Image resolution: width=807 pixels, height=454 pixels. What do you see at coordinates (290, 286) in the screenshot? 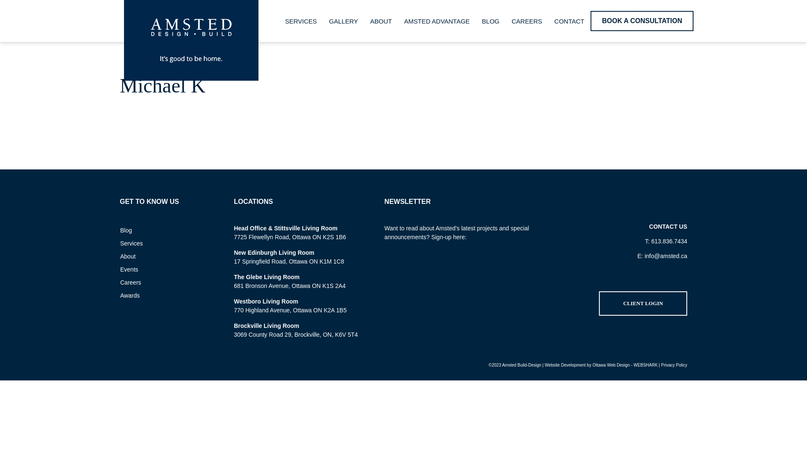
I see `681 Bronson Avenue, Ottawa ON K1S 2A4` at bounding box center [290, 286].